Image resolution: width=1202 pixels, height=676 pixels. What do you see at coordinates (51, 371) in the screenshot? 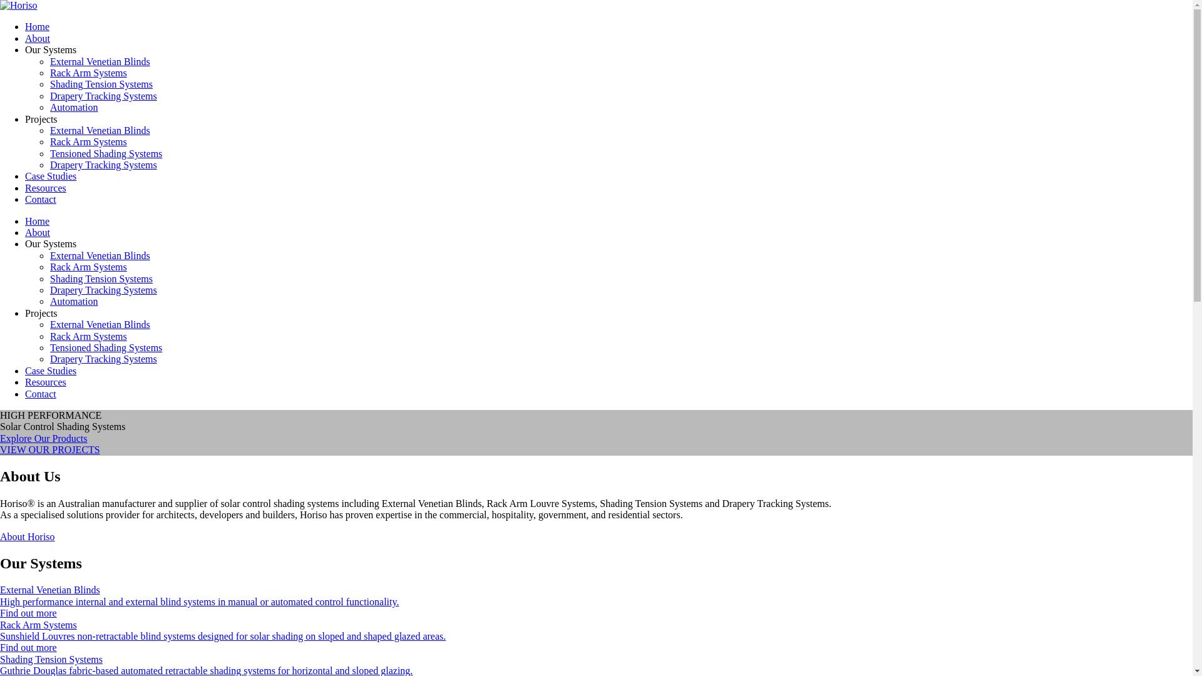
I see `Case Studies` at bounding box center [51, 371].